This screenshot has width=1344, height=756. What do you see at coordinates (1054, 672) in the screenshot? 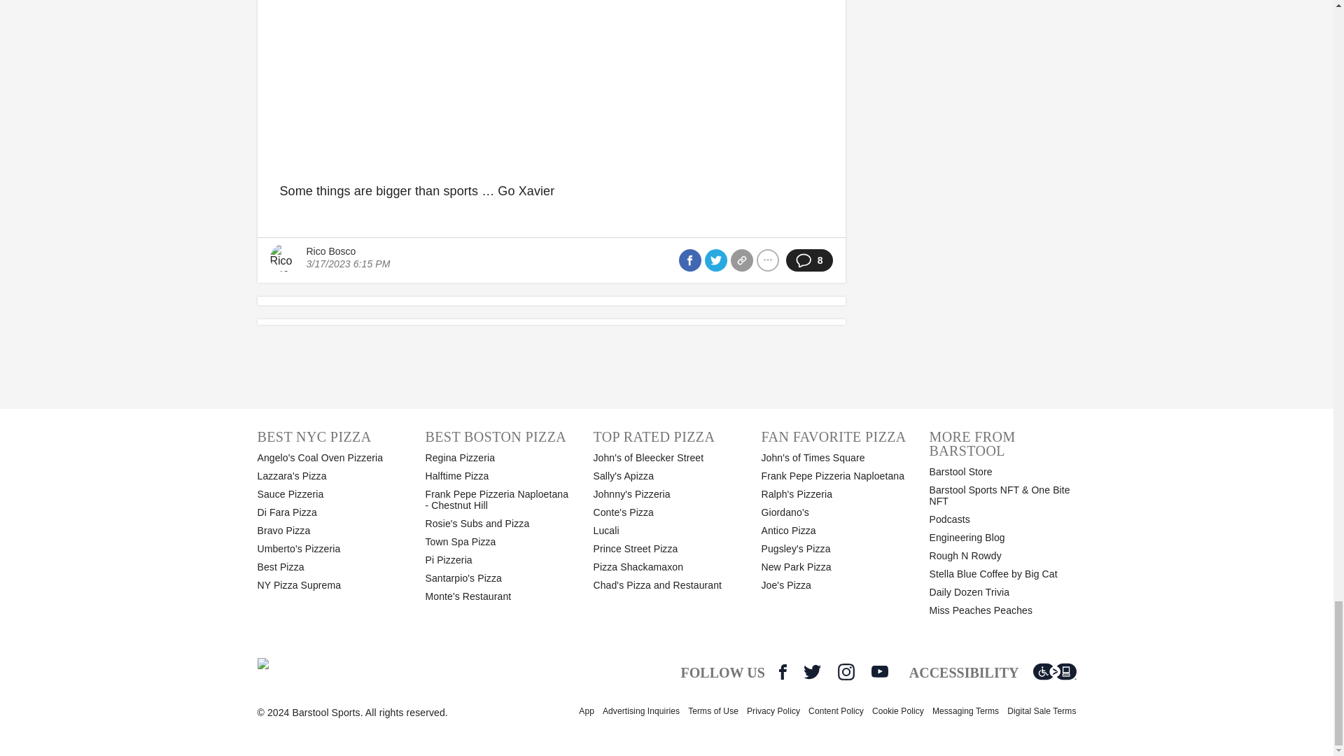
I see `Level Access website accessibility icon` at bounding box center [1054, 672].